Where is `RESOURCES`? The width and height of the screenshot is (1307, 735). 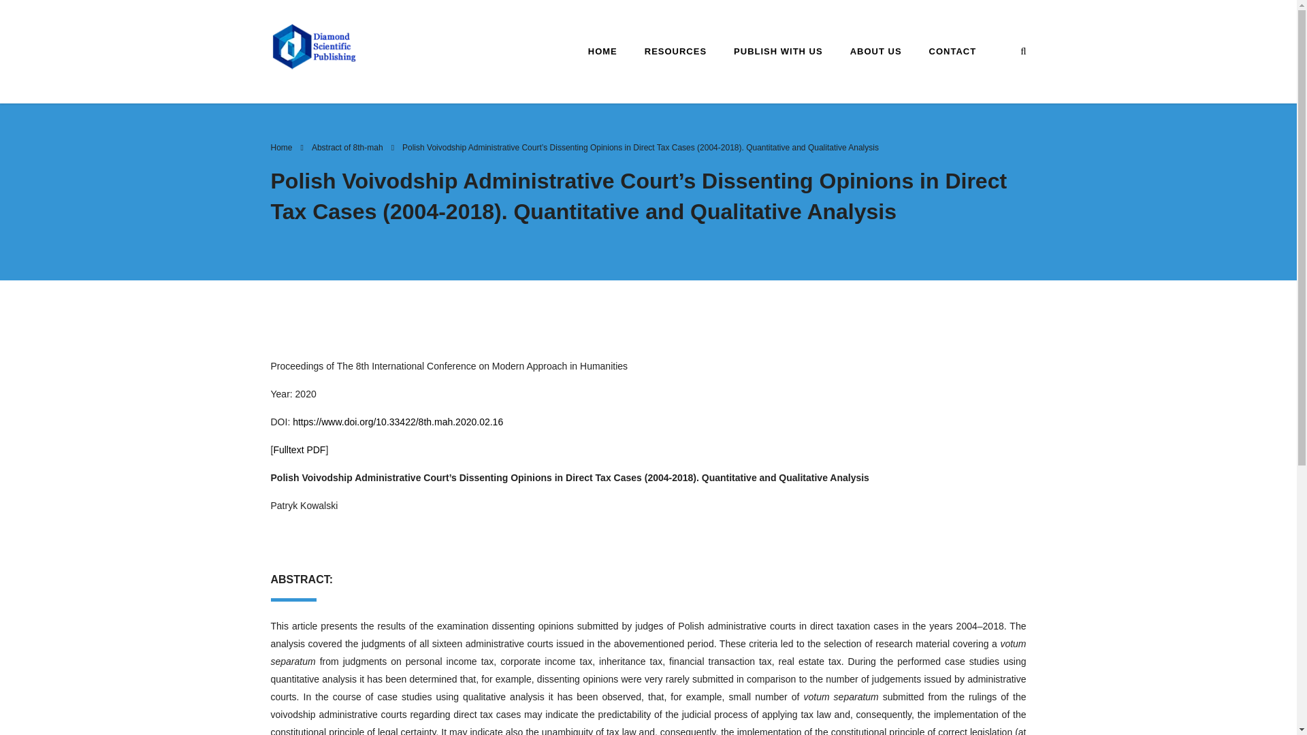
RESOURCES is located at coordinates (675, 50).